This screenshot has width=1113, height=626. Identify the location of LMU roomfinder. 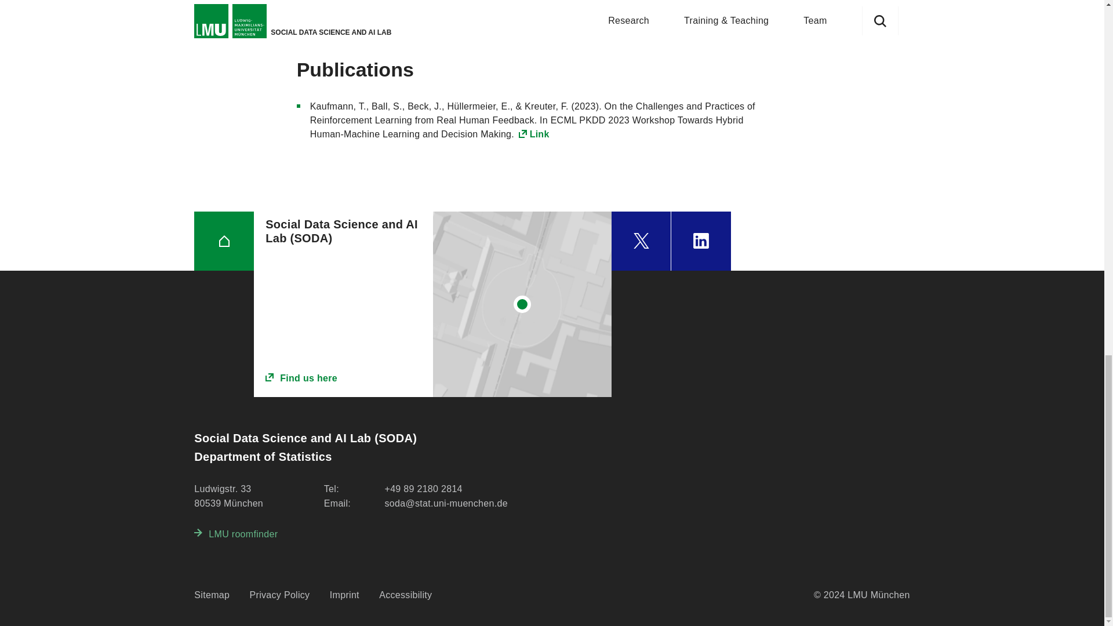
(235, 534).